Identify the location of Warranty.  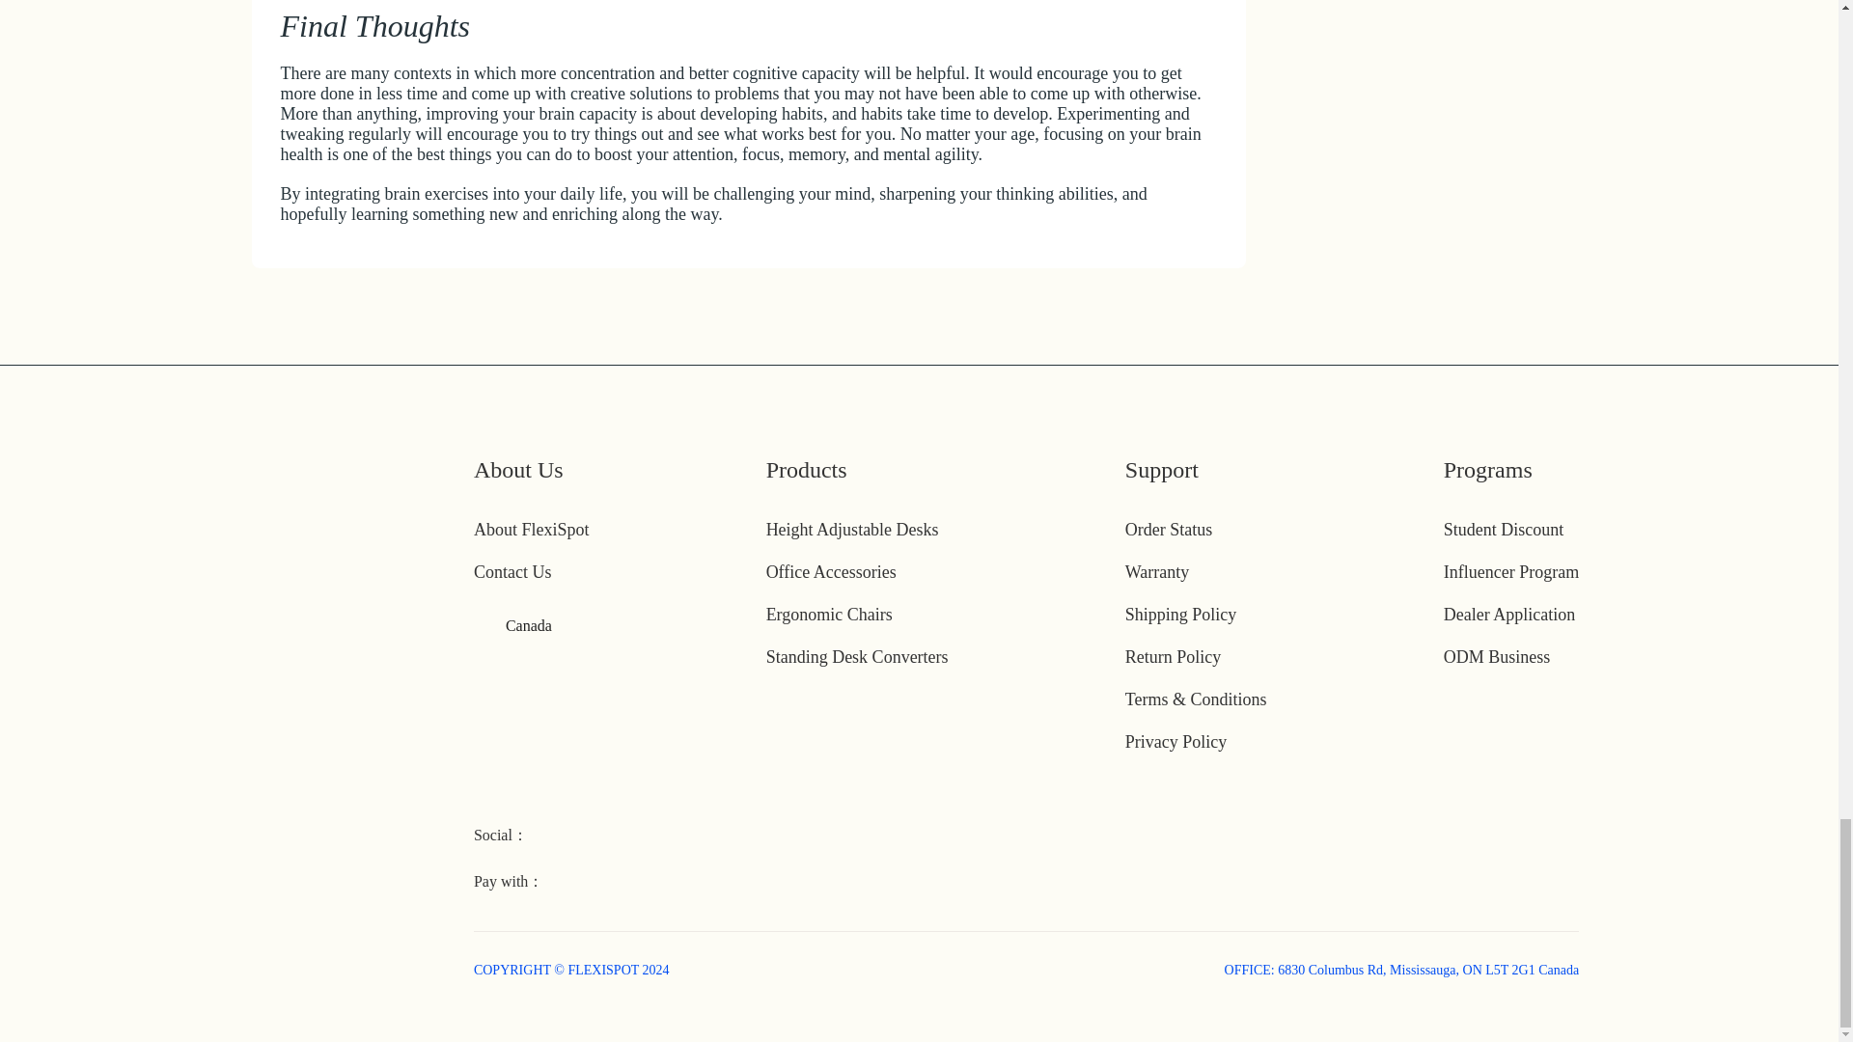
(1156, 571).